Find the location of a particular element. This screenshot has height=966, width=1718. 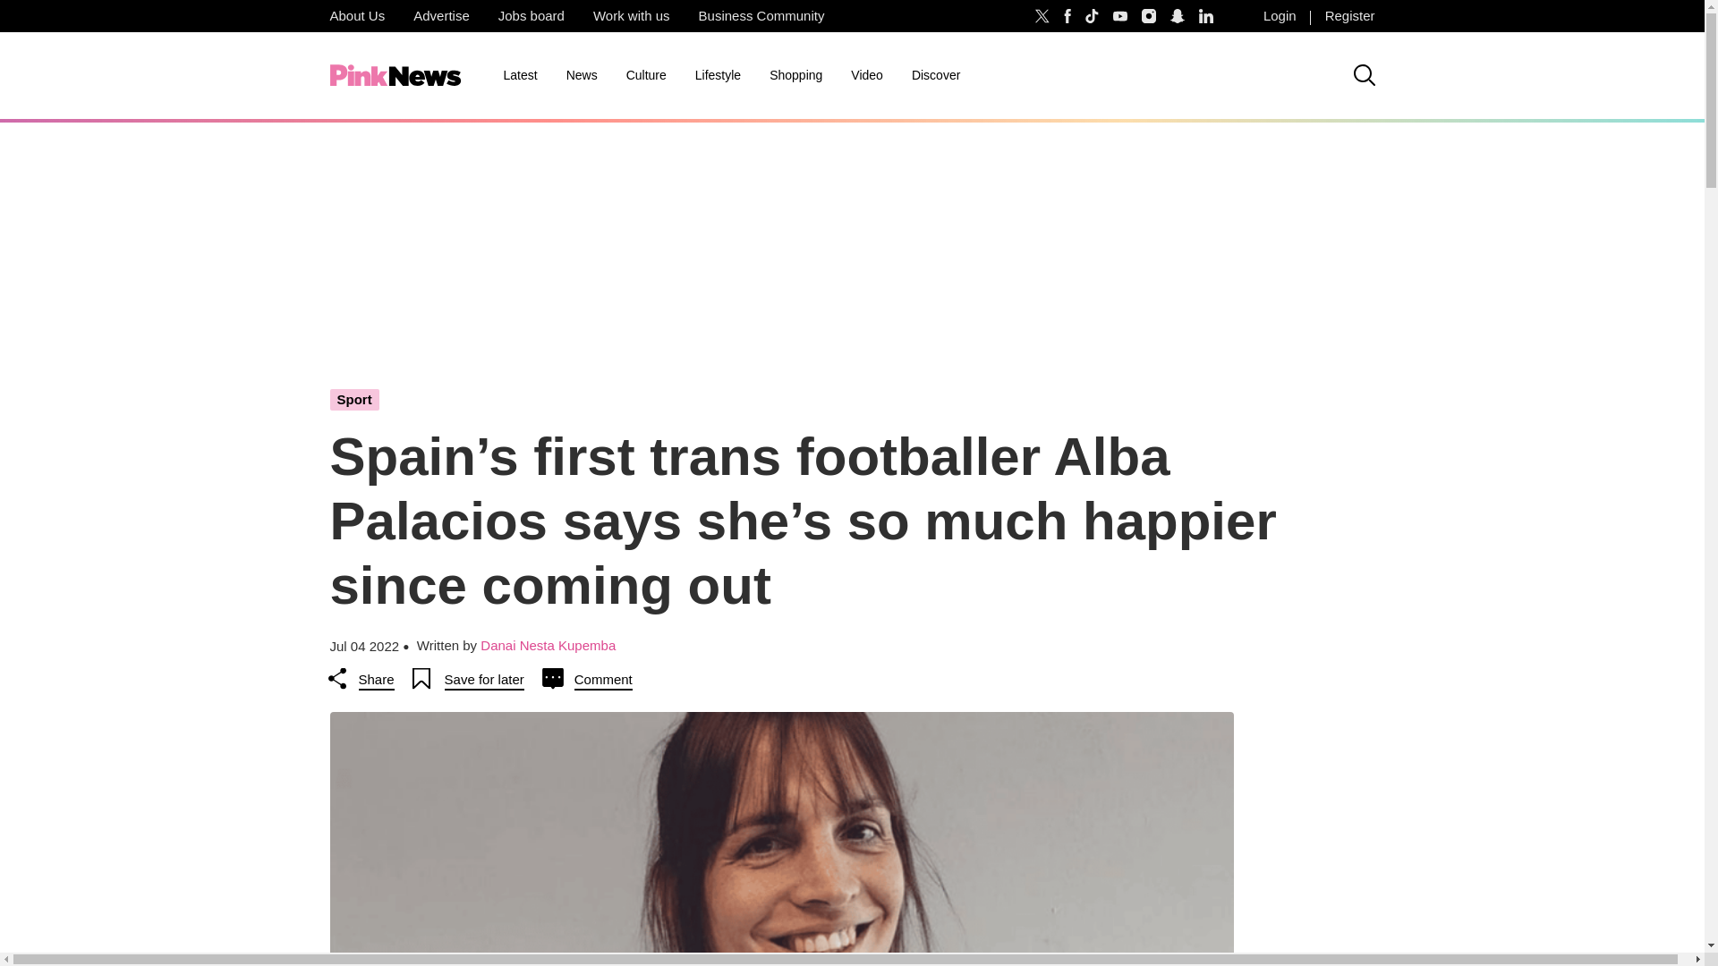

Jobs board is located at coordinates (532, 16).